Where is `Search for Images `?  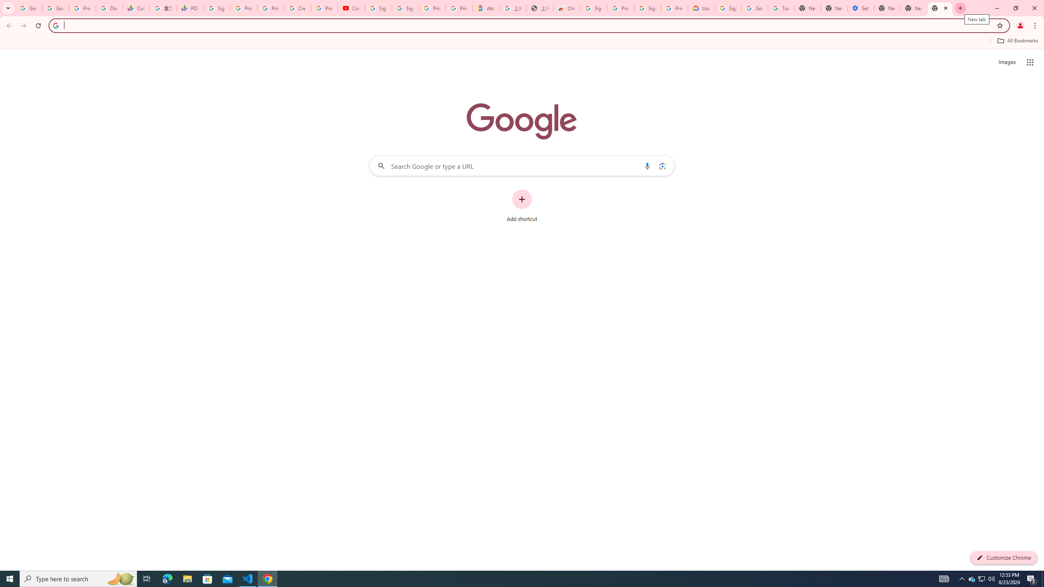 Search for Images  is located at coordinates (1006, 62).